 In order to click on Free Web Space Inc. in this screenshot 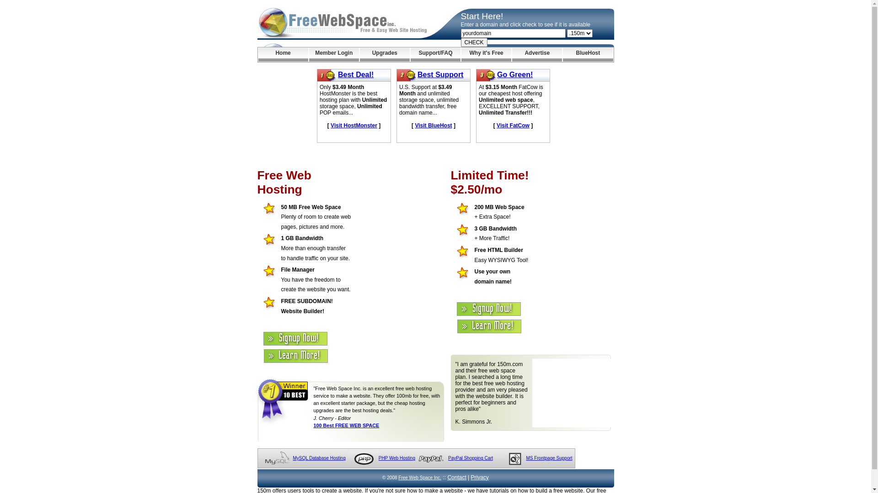, I will do `click(420, 477)`.